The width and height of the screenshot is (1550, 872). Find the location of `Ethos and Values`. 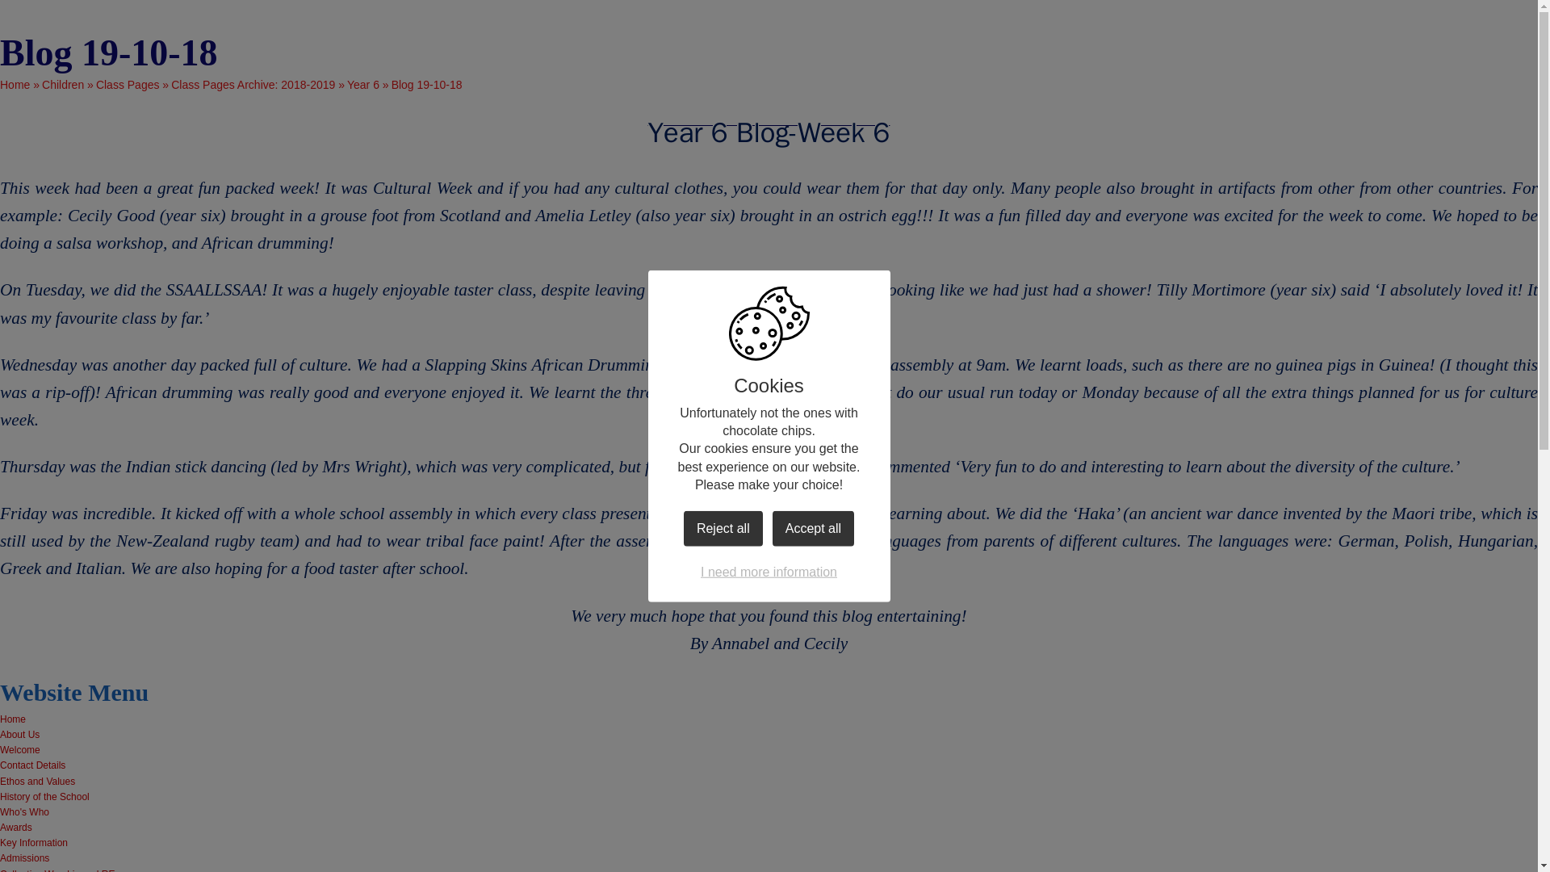

Ethos and Values is located at coordinates (37, 782).